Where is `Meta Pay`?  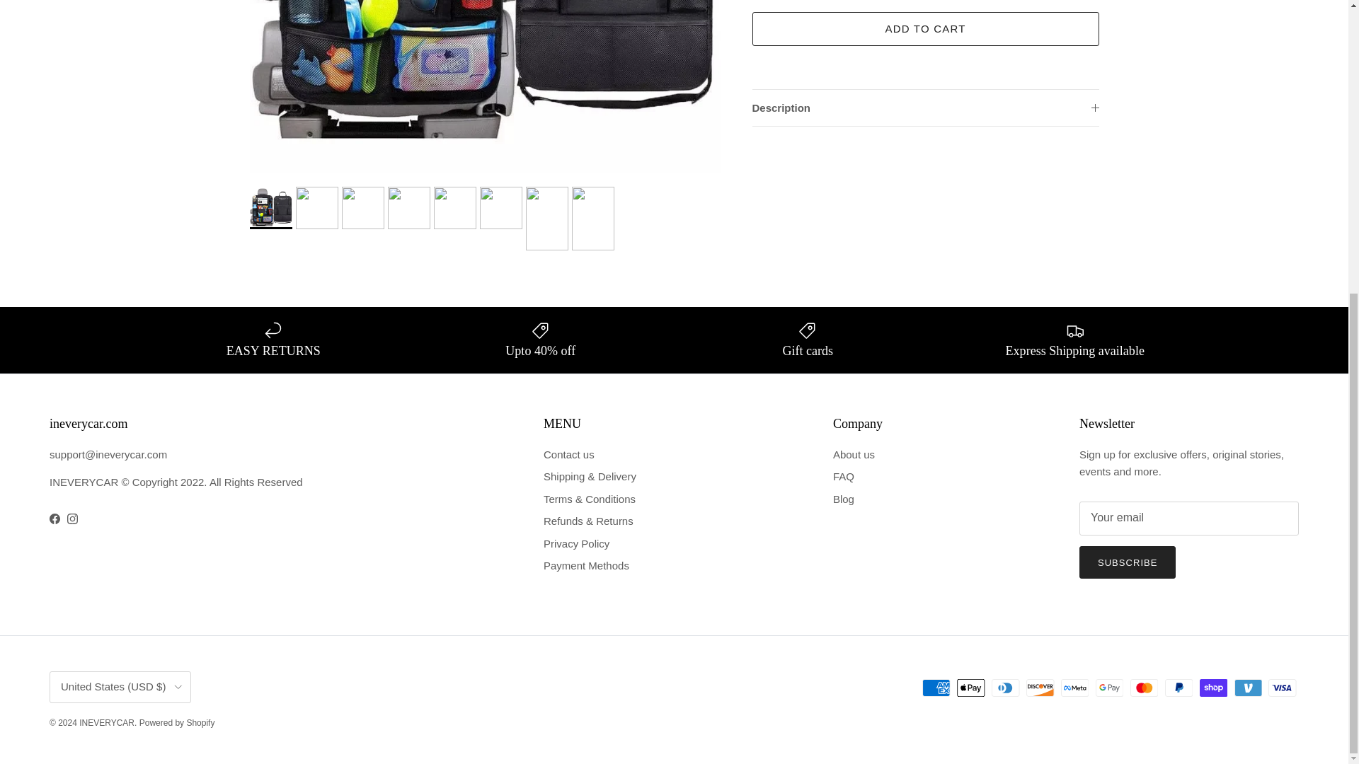 Meta Pay is located at coordinates (1074, 688).